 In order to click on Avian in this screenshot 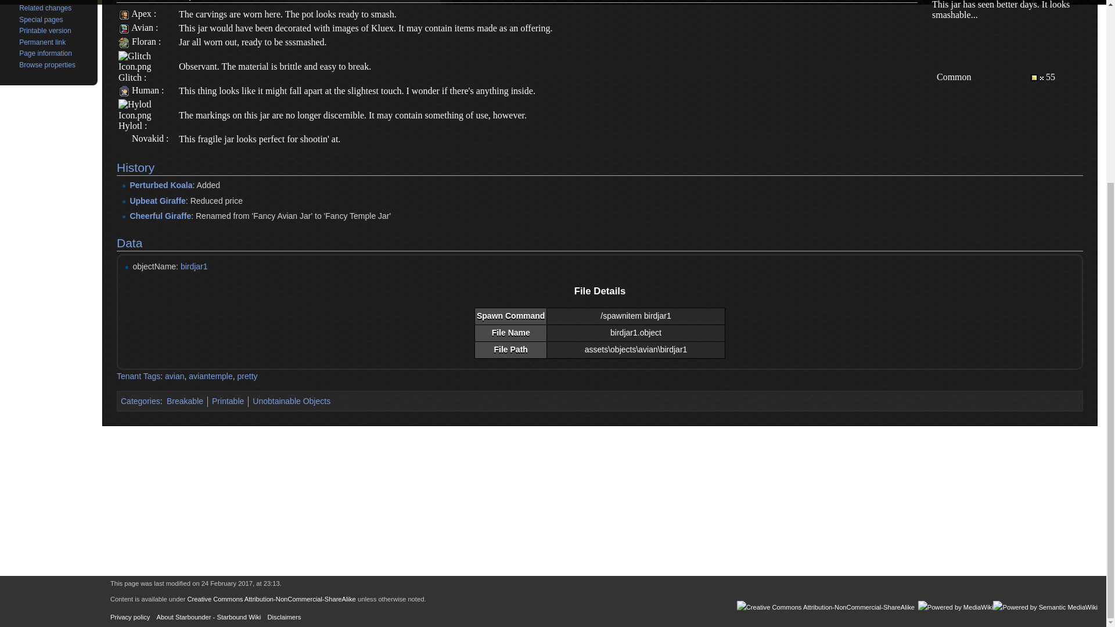, I will do `click(142, 27)`.